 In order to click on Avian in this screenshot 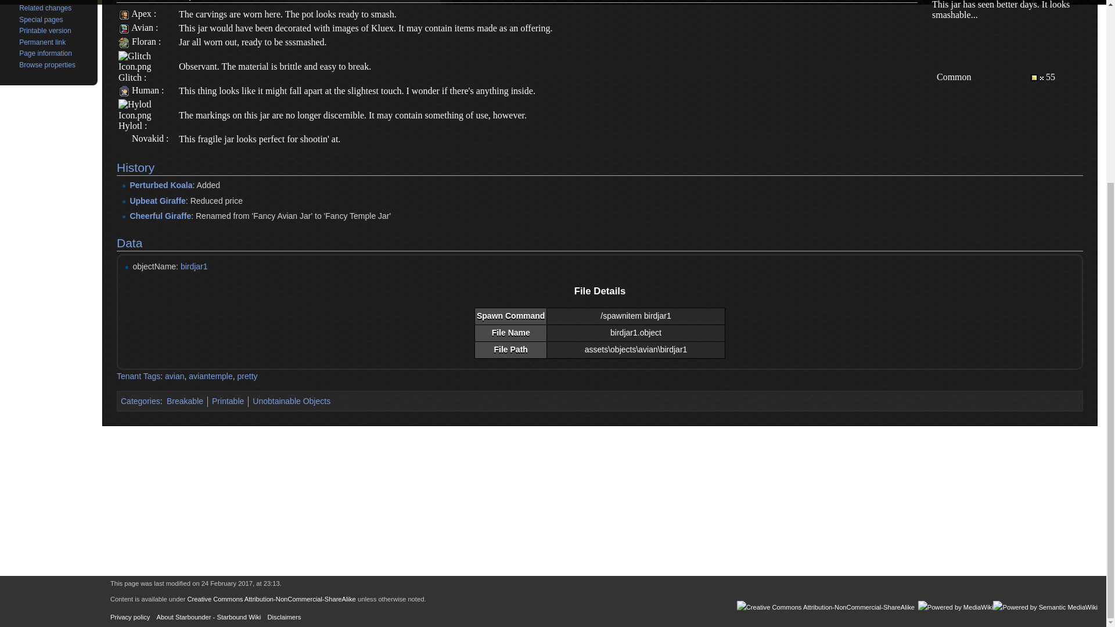, I will do `click(142, 27)`.